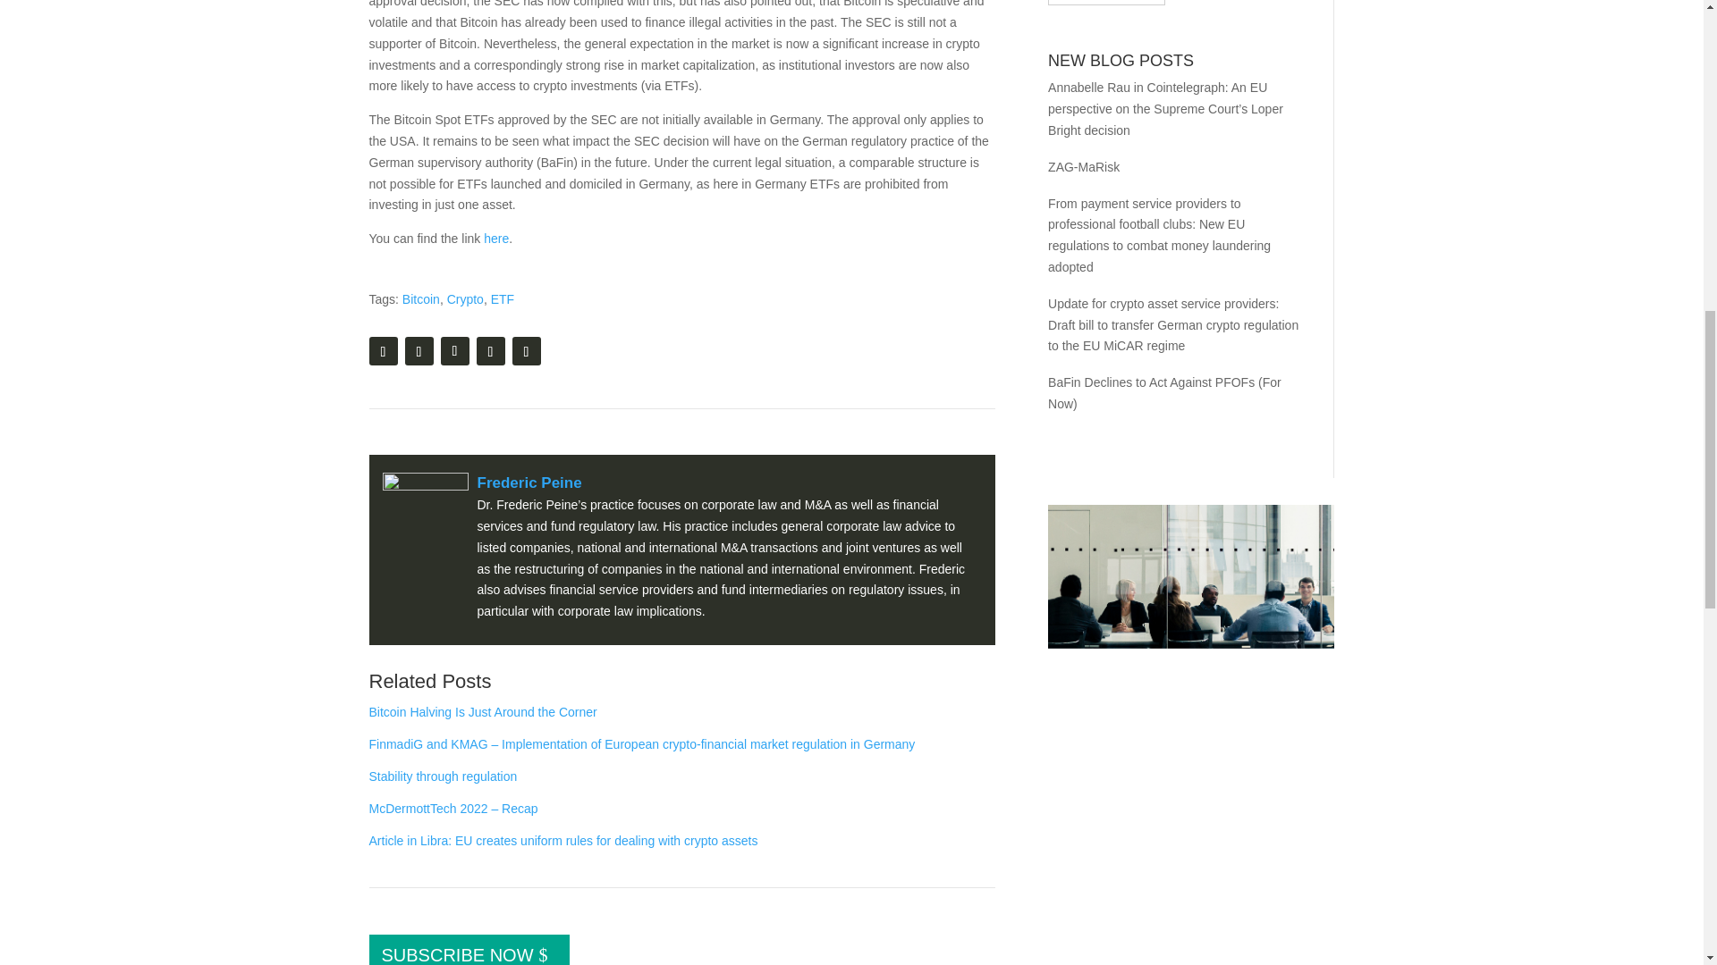 The width and height of the screenshot is (1717, 965). Describe the element at coordinates (503, 299) in the screenshot. I see `ETF` at that location.